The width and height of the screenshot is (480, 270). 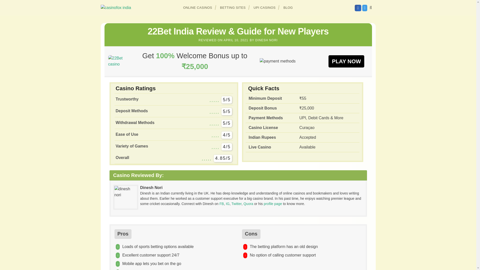 What do you see at coordinates (236, 203) in the screenshot?
I see `Twitter` at bounding box center [236, 203].